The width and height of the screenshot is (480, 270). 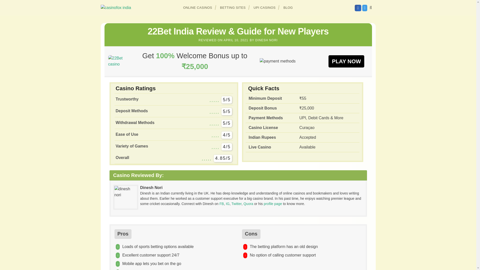 What do you see at coordinates (236, 203) in the screenshot?
I see `Twitter` at bounding box center [236, 203].